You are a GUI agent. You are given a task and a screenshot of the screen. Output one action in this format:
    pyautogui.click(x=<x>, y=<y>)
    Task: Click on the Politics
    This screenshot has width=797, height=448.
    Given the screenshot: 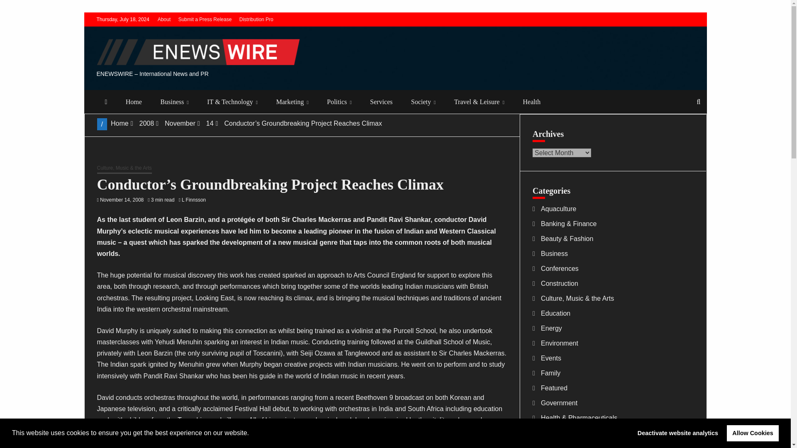 What is the action you would take?
    pyautogui.click(x=340, y=102)
    